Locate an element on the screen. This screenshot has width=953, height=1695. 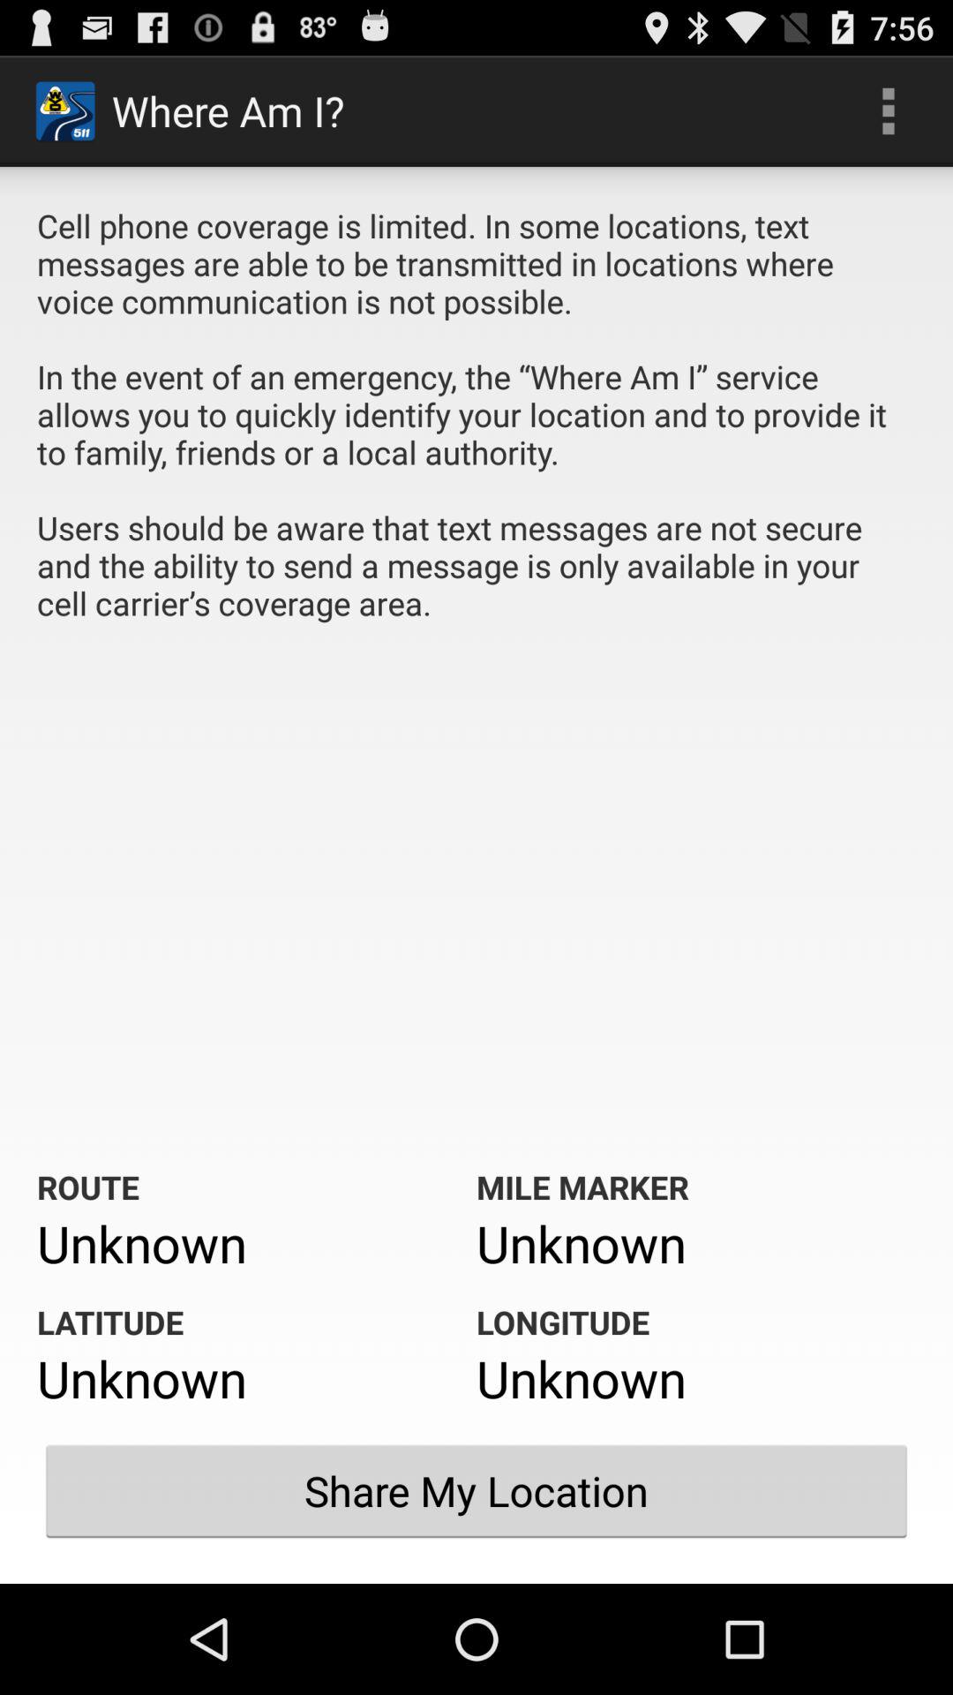
turn on the icon above the cell phone coverage app is located at coordinates (888, 111).